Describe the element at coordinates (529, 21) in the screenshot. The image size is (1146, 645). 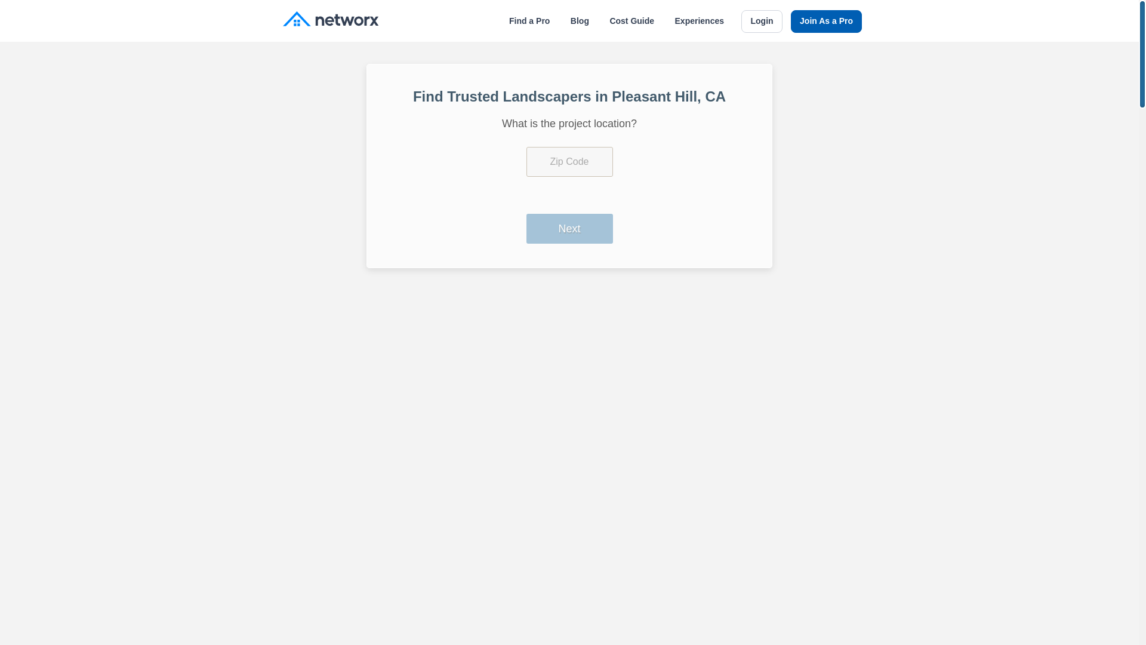
I see `Find a Pro` at that location.